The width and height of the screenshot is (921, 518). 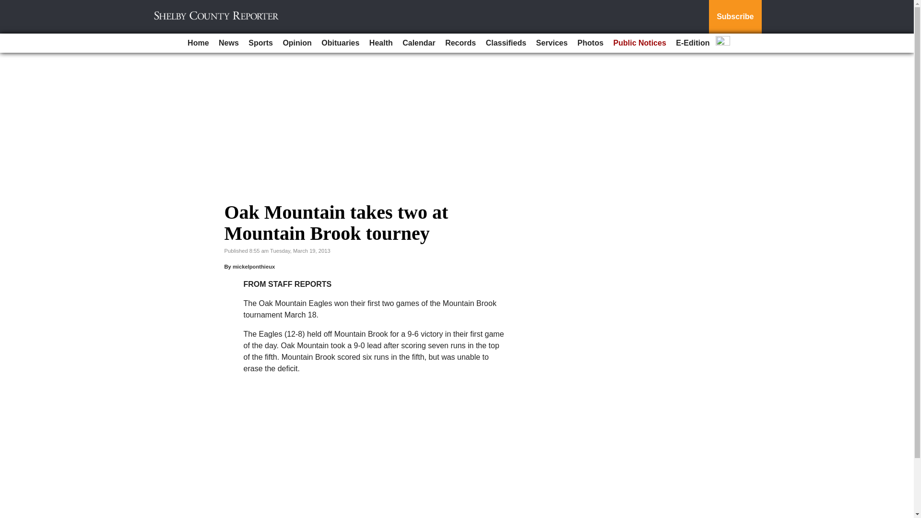 What do you see at coordinates (228, 43) in the screenshot?
I see `News` at bounding box center [228, 43].